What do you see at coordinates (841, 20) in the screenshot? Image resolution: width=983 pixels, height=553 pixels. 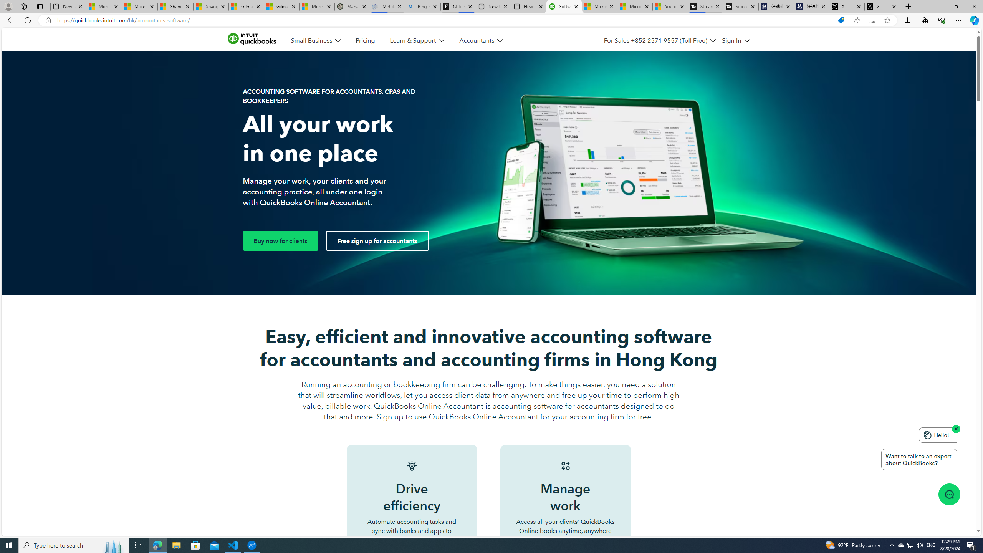 I see `Shopping in Microsoft Edge` at bounding box center [841, 20].